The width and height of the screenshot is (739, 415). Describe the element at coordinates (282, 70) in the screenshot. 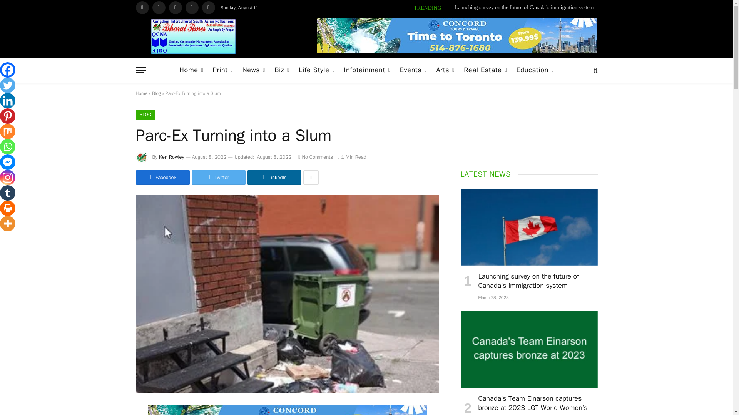

I see `business` at that location.